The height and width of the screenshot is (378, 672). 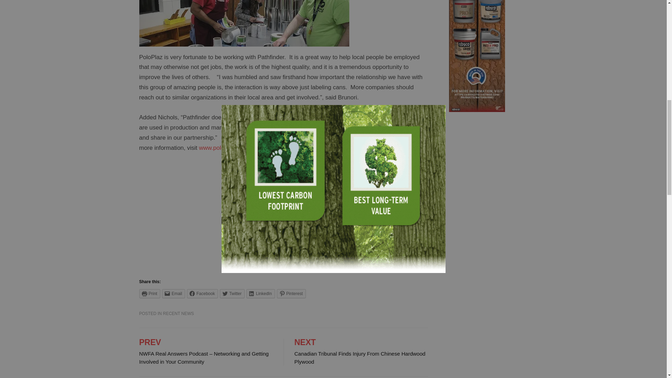 I want to click on Click to share on Pinterest, so click(x=291, y=294).